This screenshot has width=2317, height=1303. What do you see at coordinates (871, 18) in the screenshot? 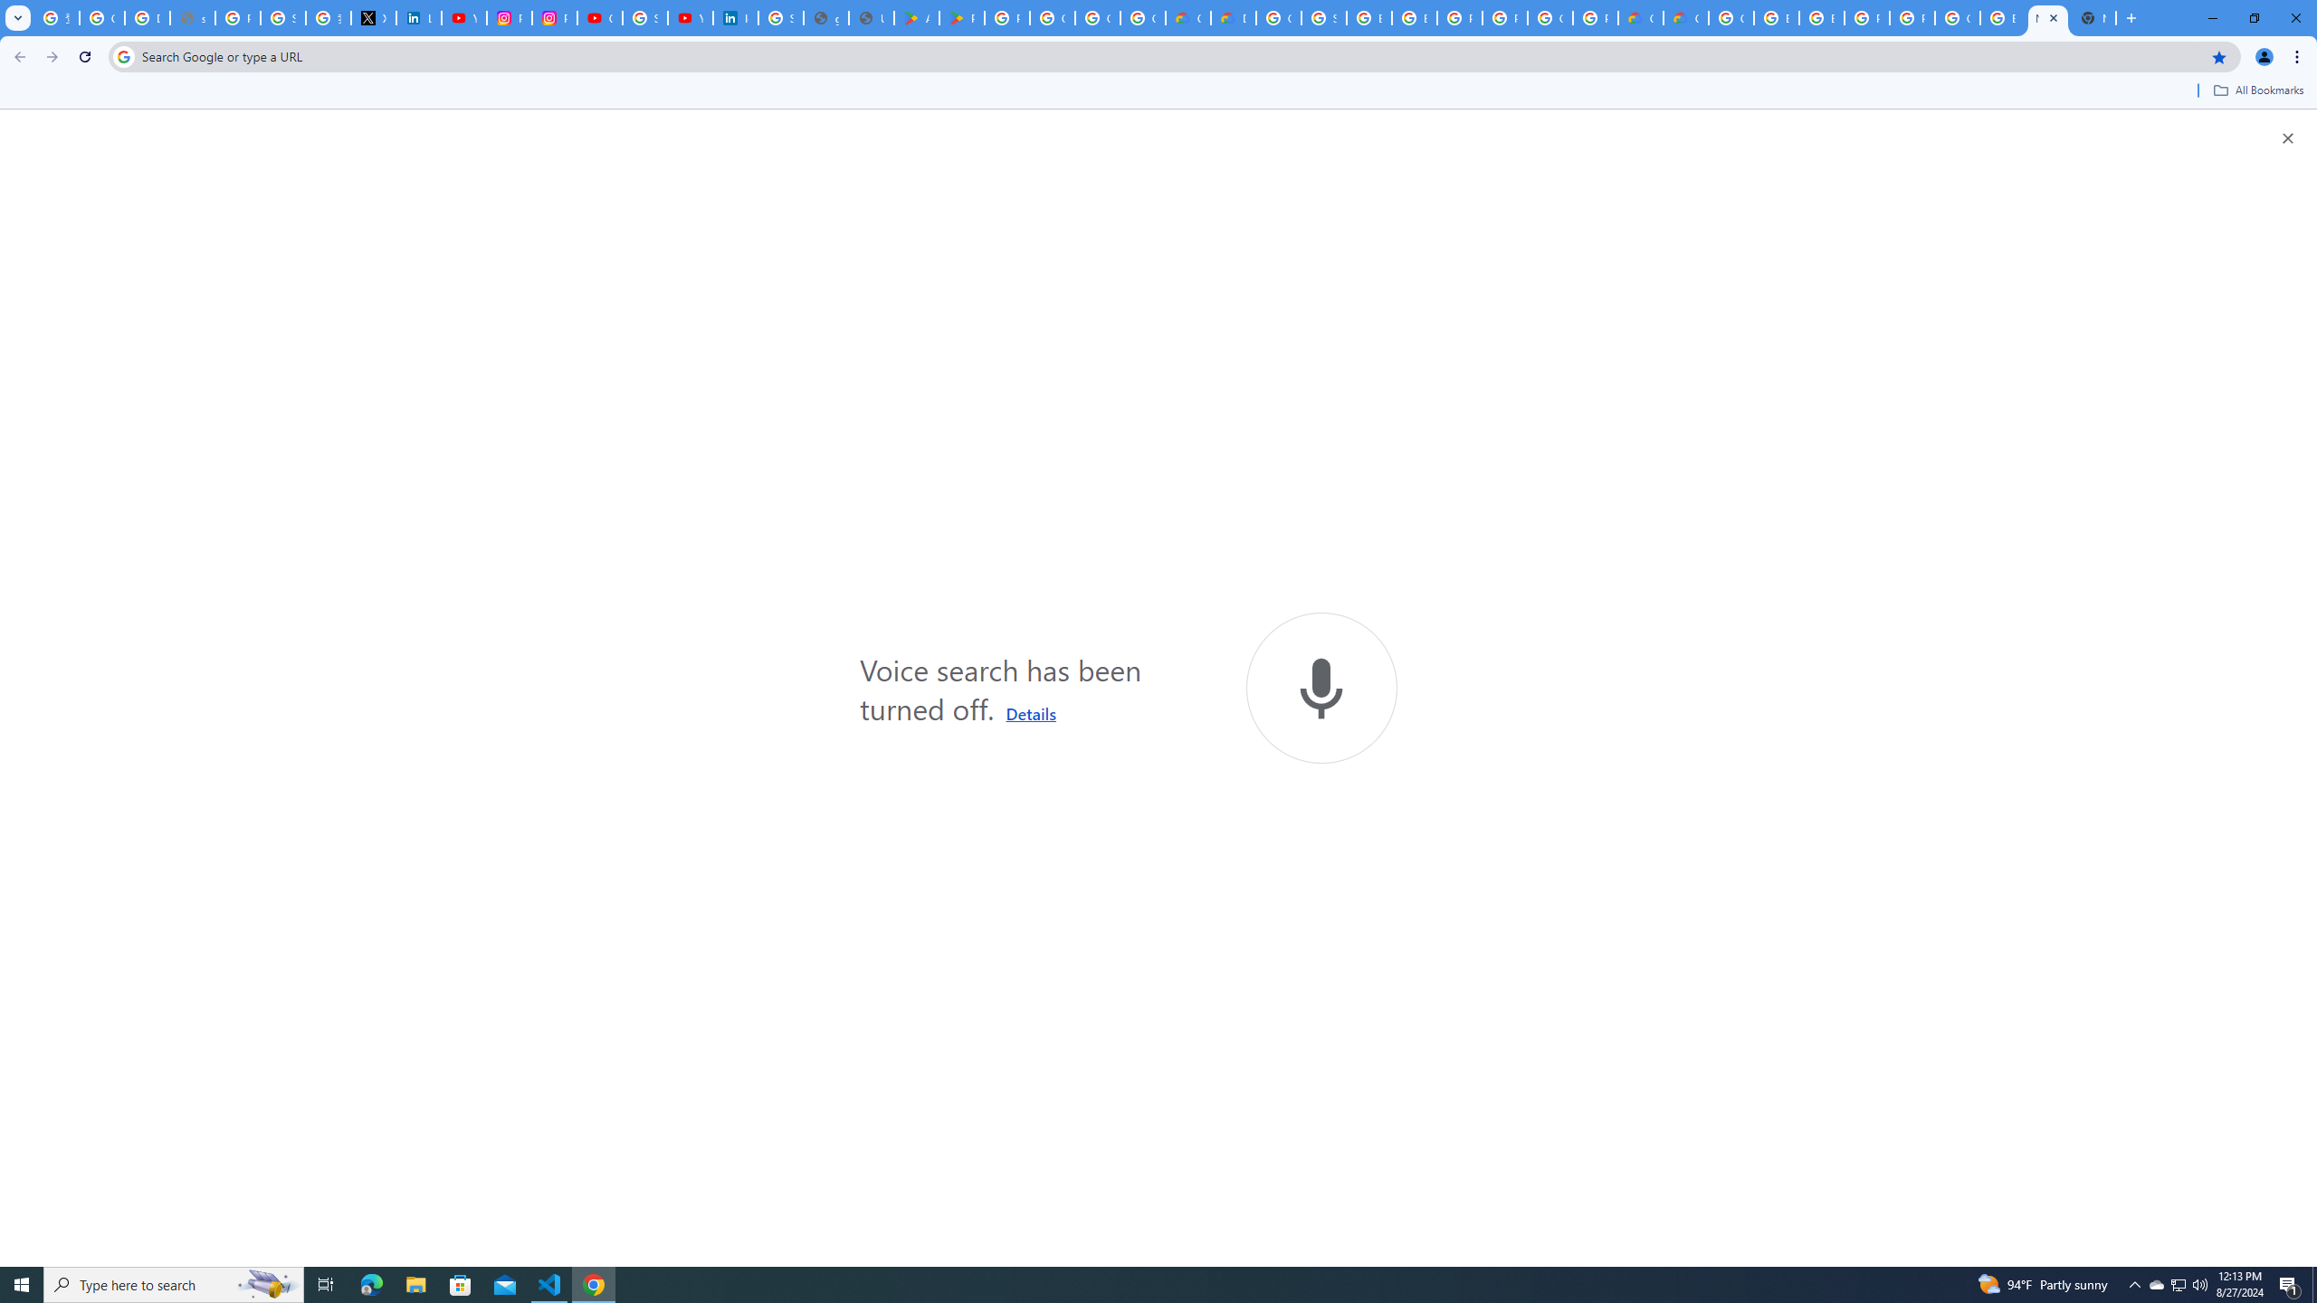
I see `User Details` at bounding box center [871, 18].